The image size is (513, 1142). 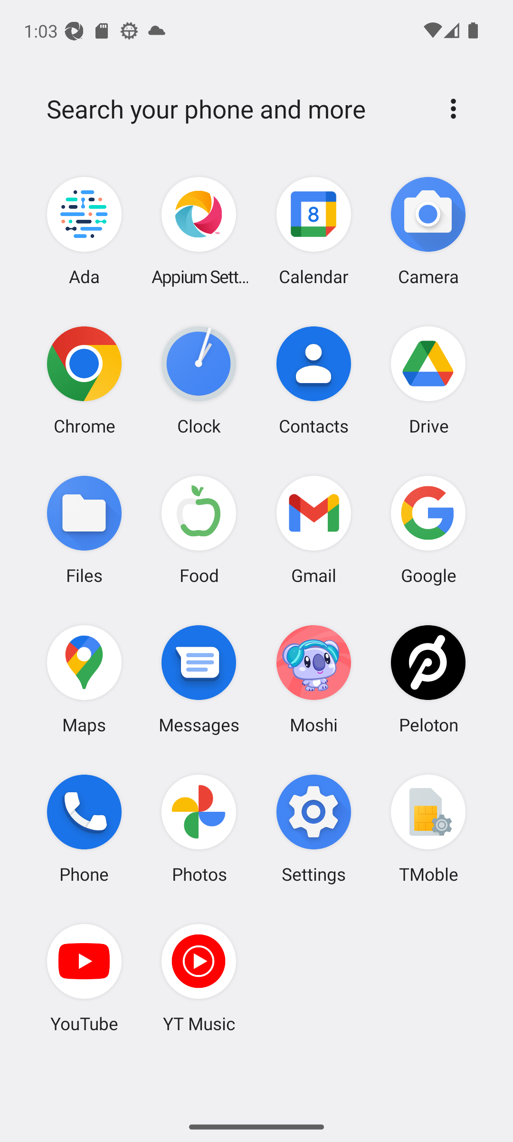 What do you see at coordinates (453, 108) in the screenshot?
I see `Preferences` at bounding box center [453, 108].